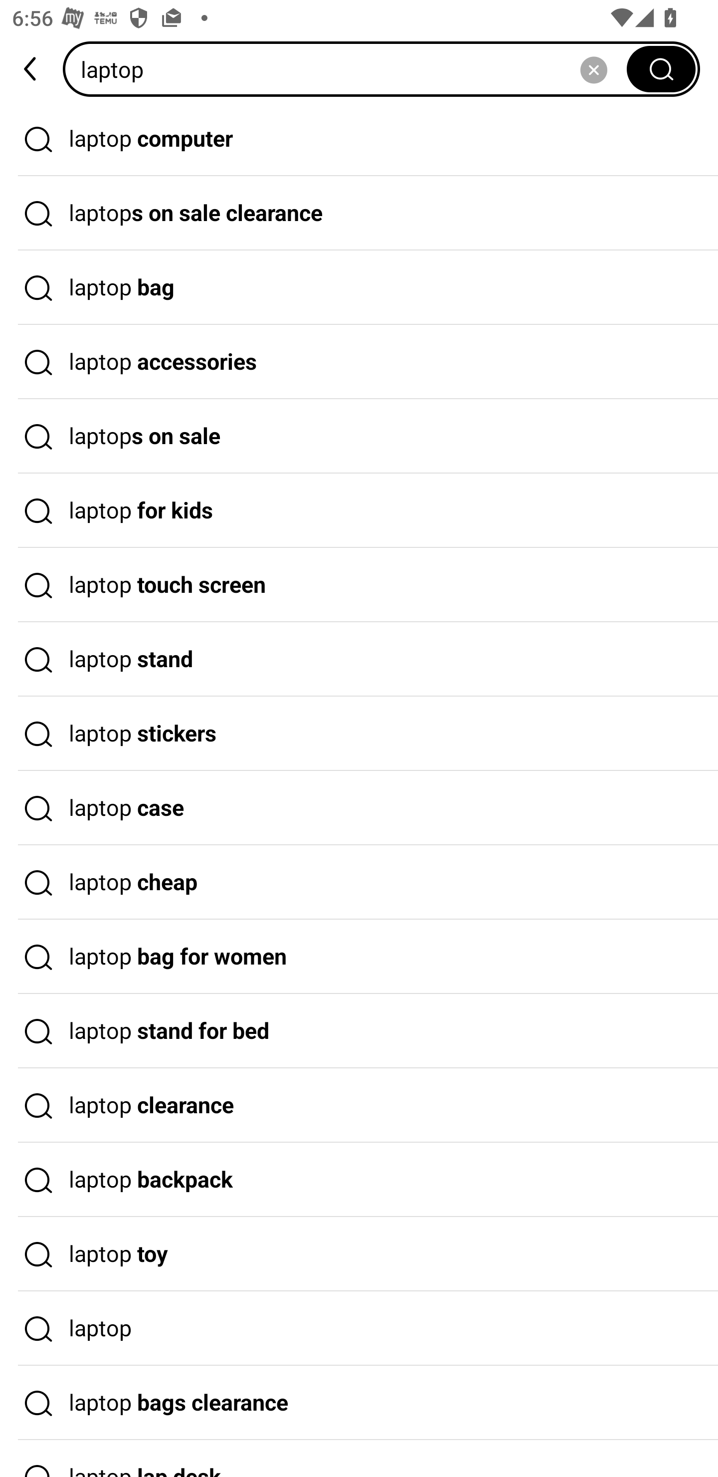 This screenshot has width=718, height=1477. I want to click on Delete search history, so click(593, 69).